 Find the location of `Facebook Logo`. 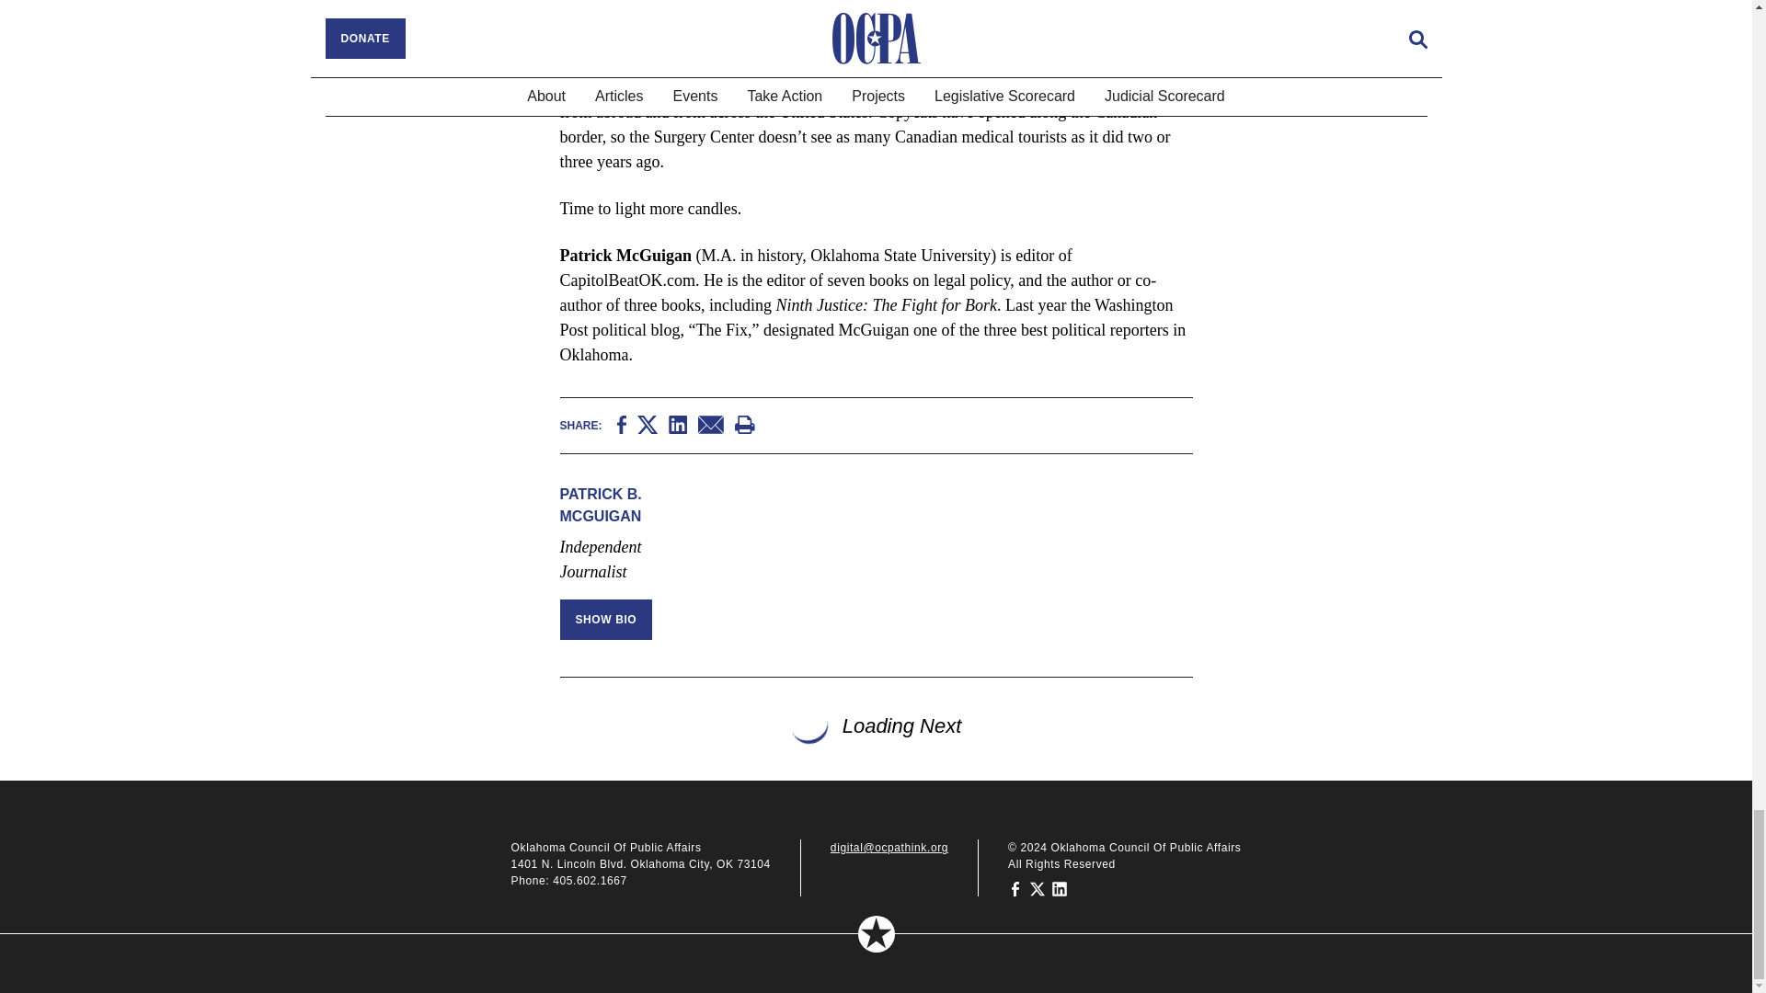

Facebook Logo is located at coordinates (1015, 888).